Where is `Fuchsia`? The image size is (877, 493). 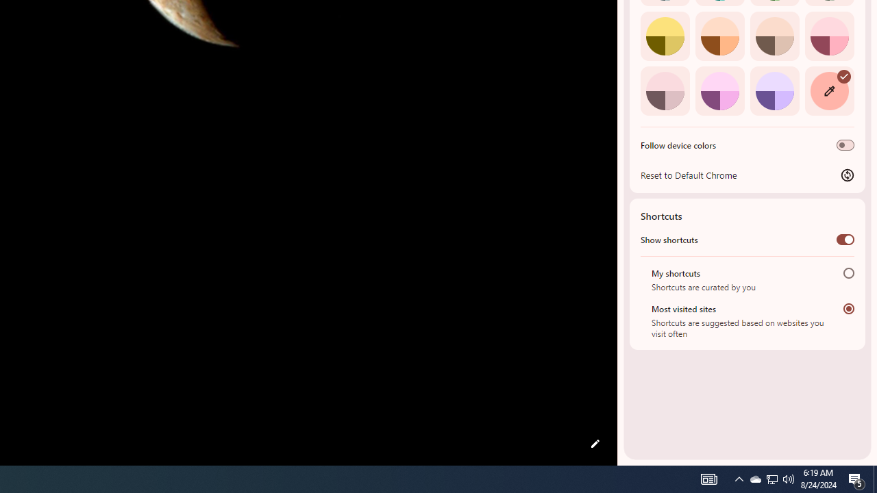 Fuchsia is located at coordinates (719, 90).